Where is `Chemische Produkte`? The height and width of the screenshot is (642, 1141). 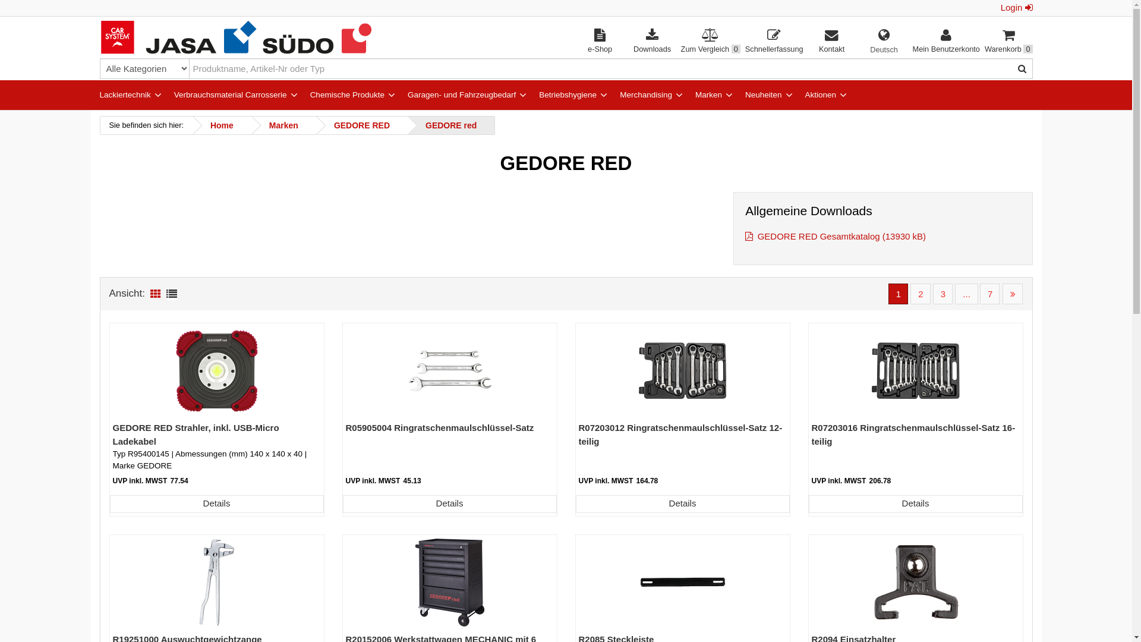 Chemische Produkte is located at coordinates (342, 95).